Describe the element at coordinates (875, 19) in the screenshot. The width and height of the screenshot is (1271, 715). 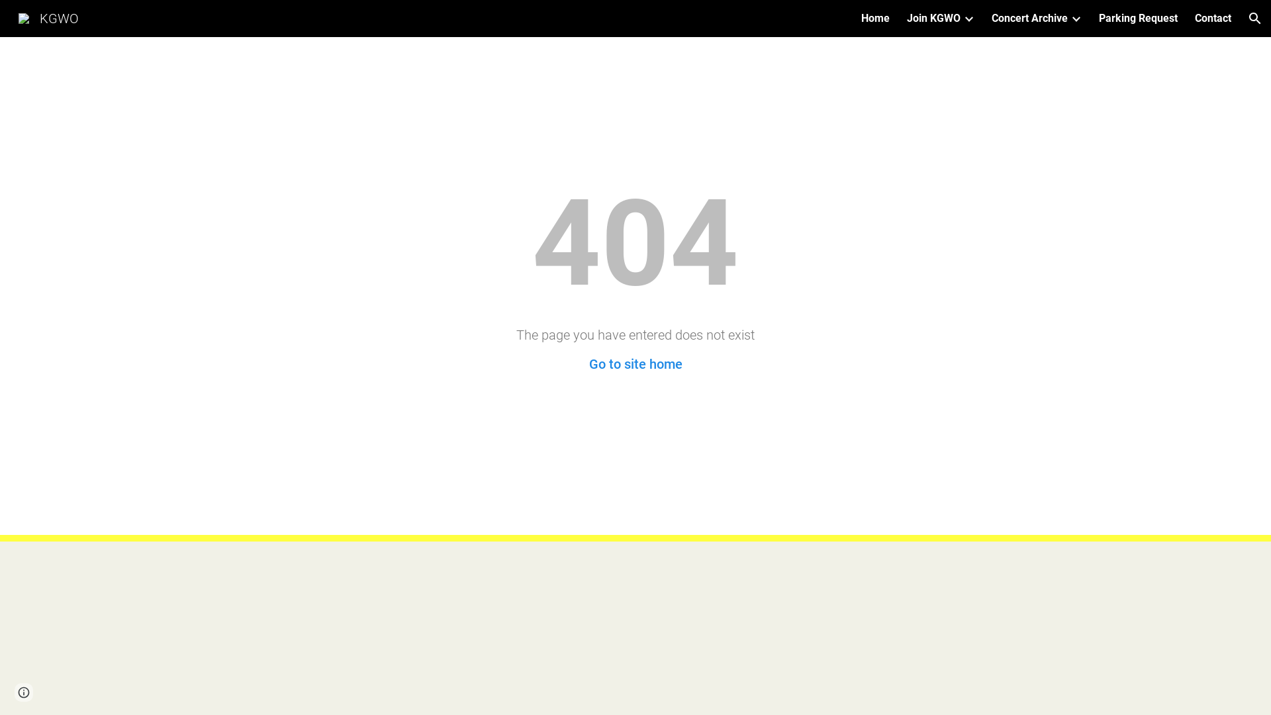
I see `Home` at that location.